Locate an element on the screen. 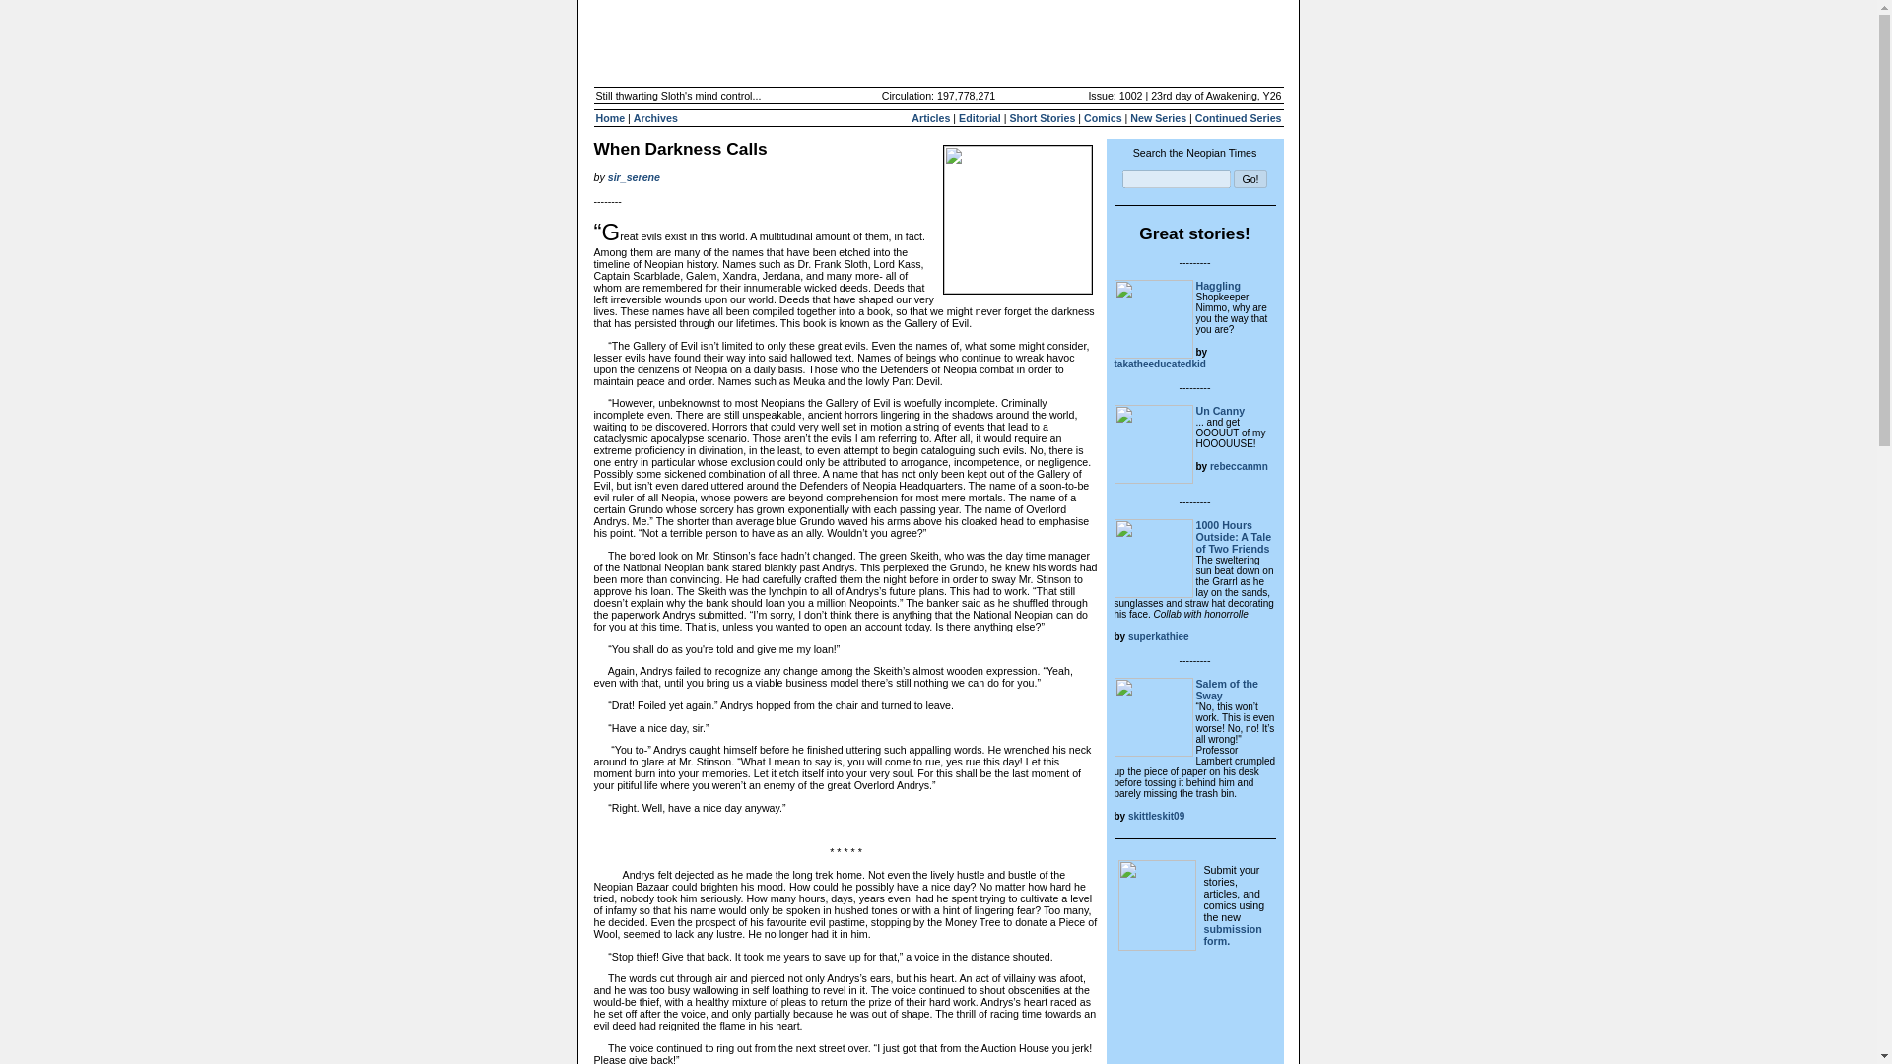  Go! is located at coordinates (1250, 179).